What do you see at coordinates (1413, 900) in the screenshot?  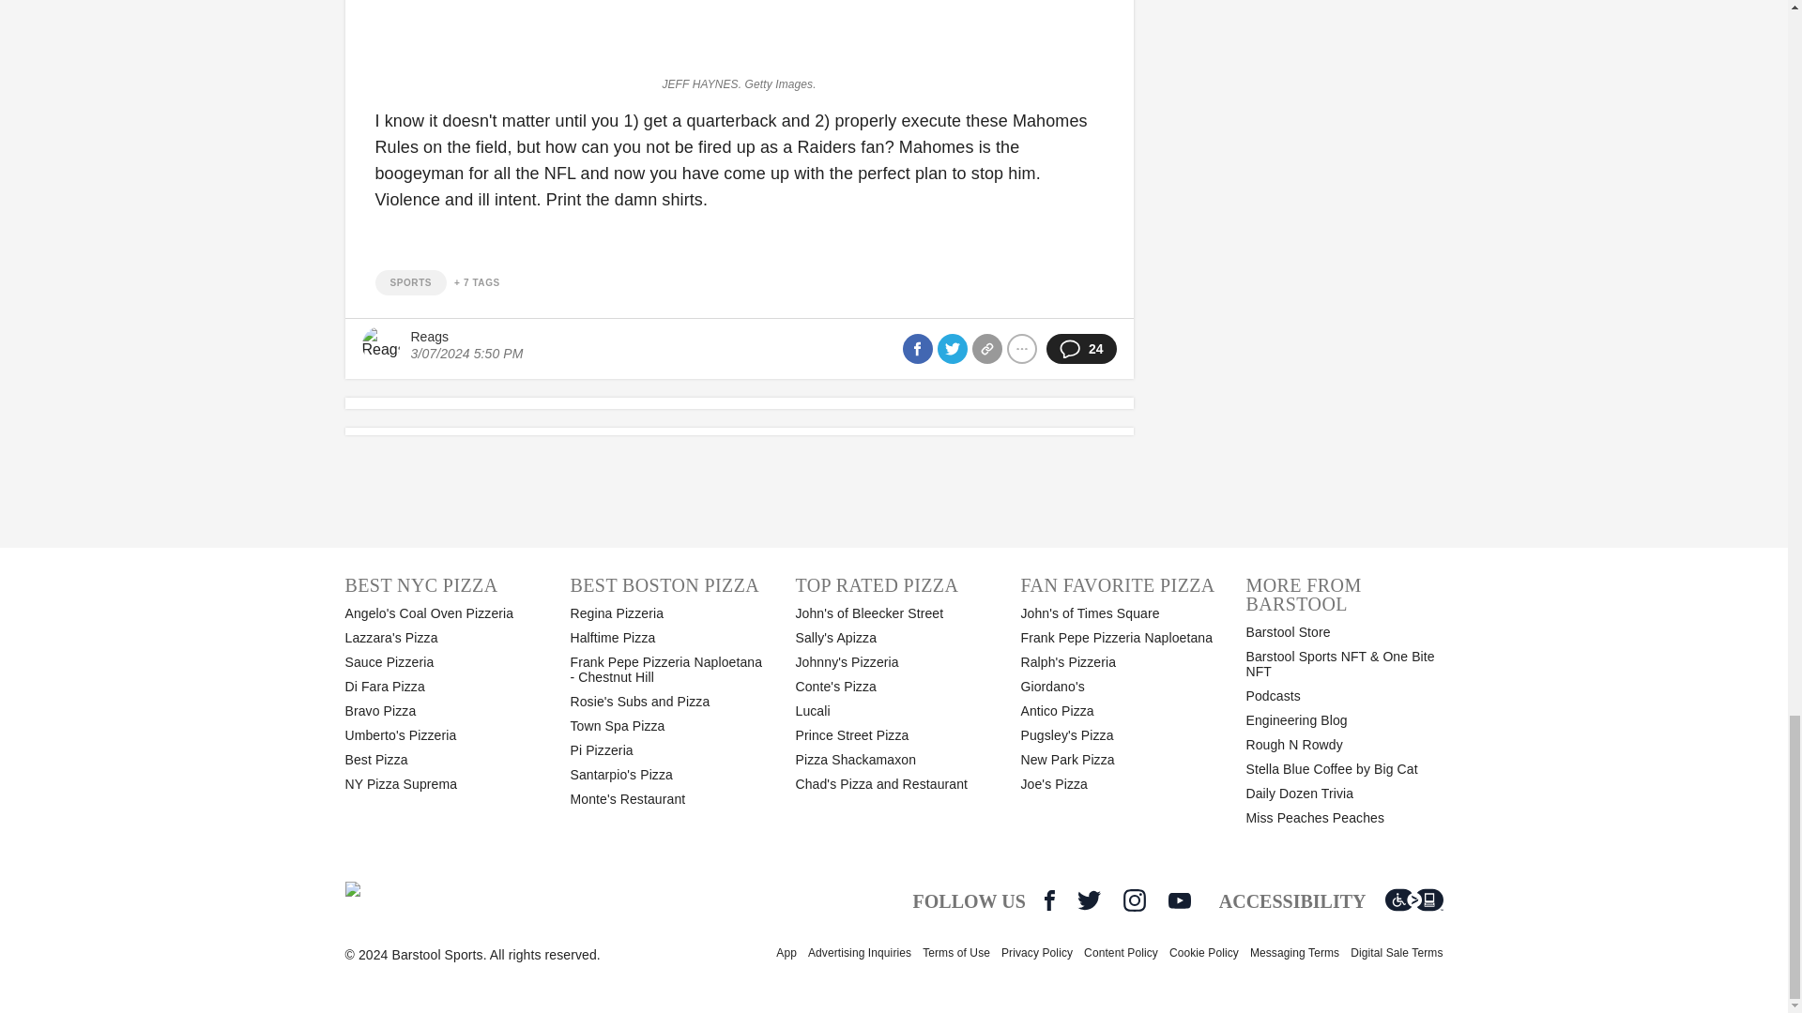 I see `Level Access website accessibility icon` at bounding box center [1413, 900].